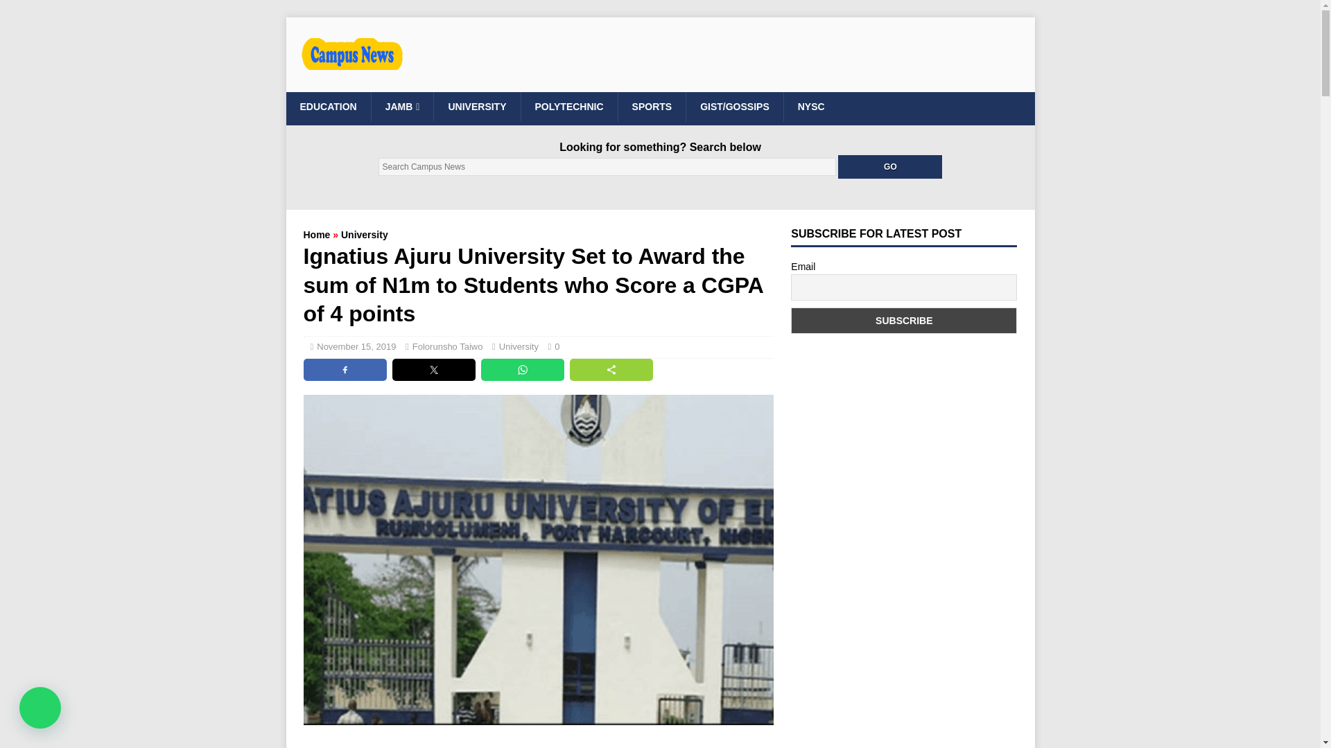 The height and width of the screenshot is (748, 1331). Describe the element at coordinates (652, 106) in the screenshot. I see `SPORTS` at that location.